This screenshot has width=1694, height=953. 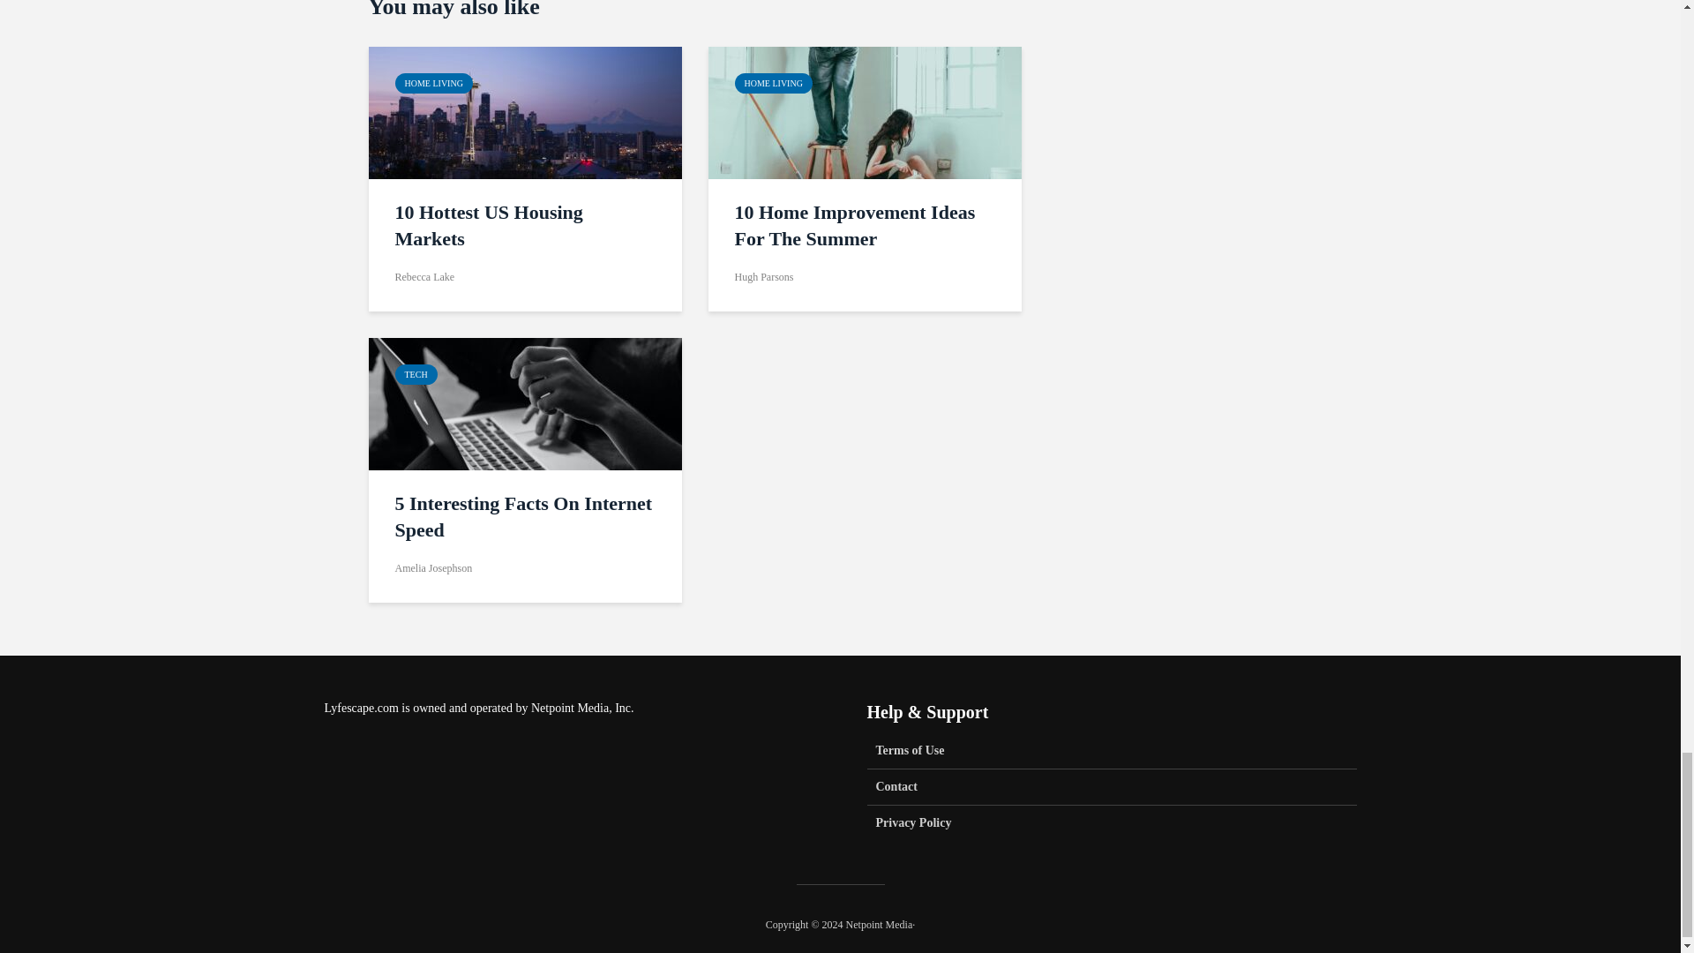 I want to click on Rebecca Lake, so click(x=425, y=276).